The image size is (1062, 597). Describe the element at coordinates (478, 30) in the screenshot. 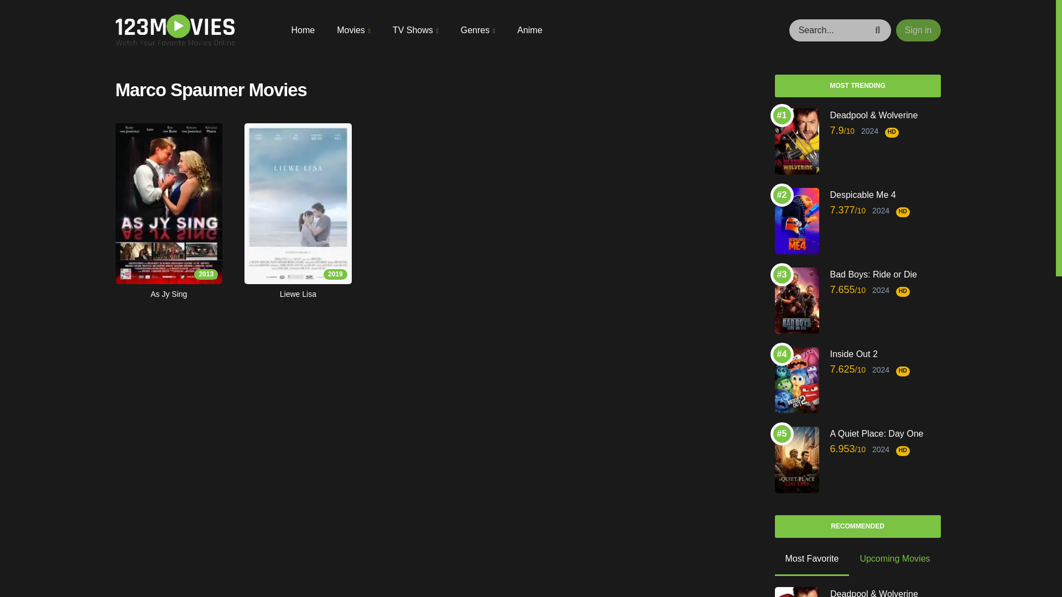

I see `Genres` at that location.